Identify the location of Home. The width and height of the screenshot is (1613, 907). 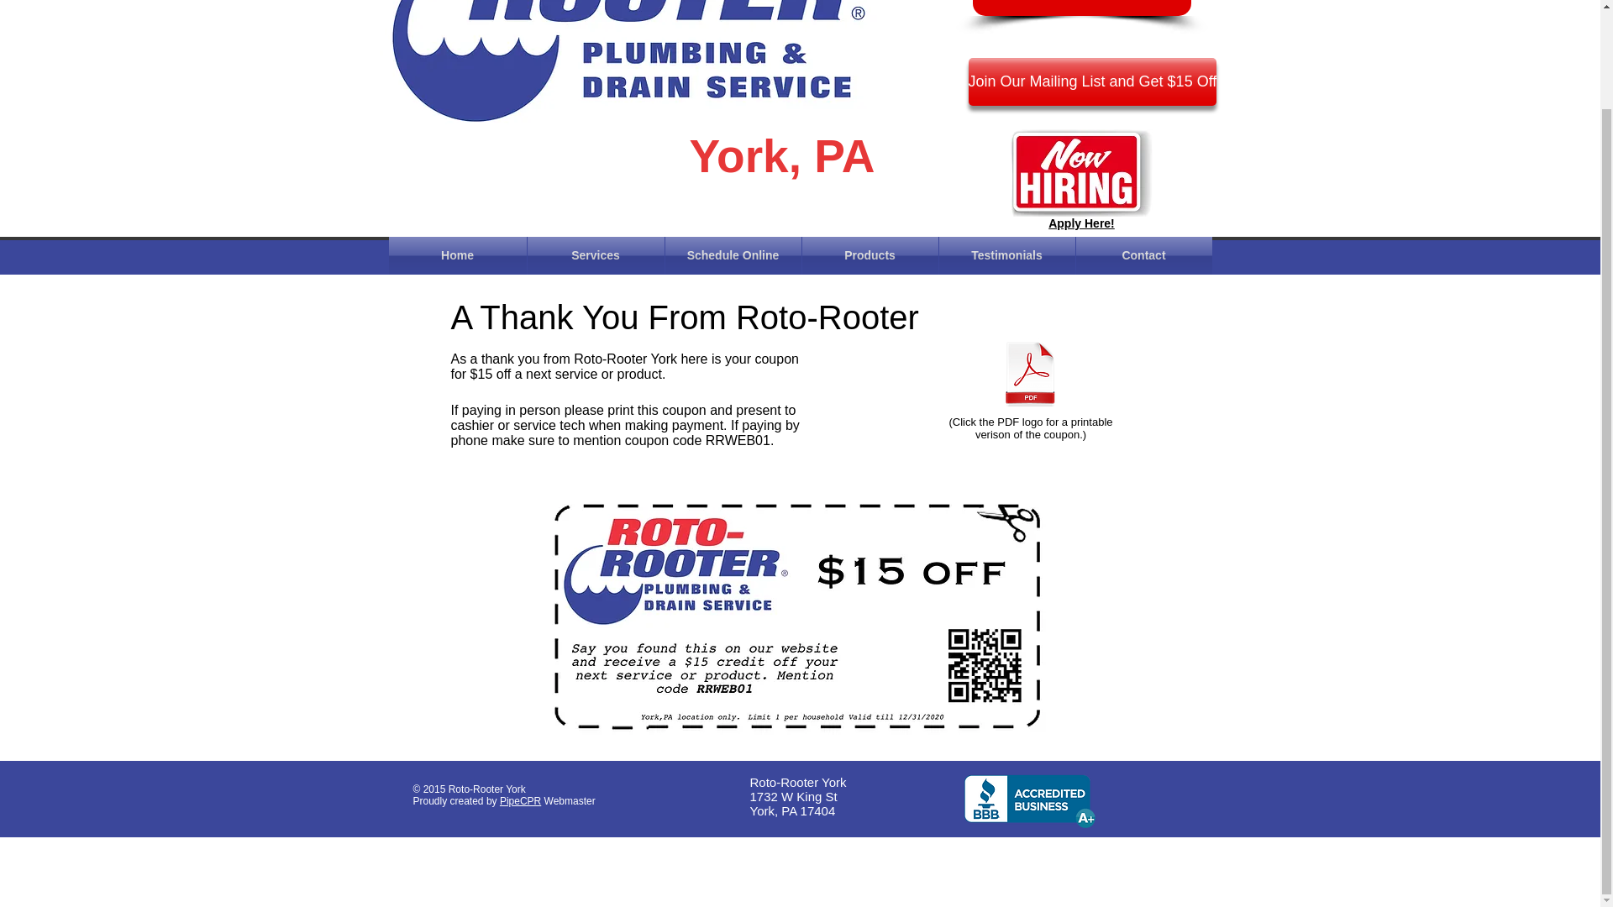
(457, 255).